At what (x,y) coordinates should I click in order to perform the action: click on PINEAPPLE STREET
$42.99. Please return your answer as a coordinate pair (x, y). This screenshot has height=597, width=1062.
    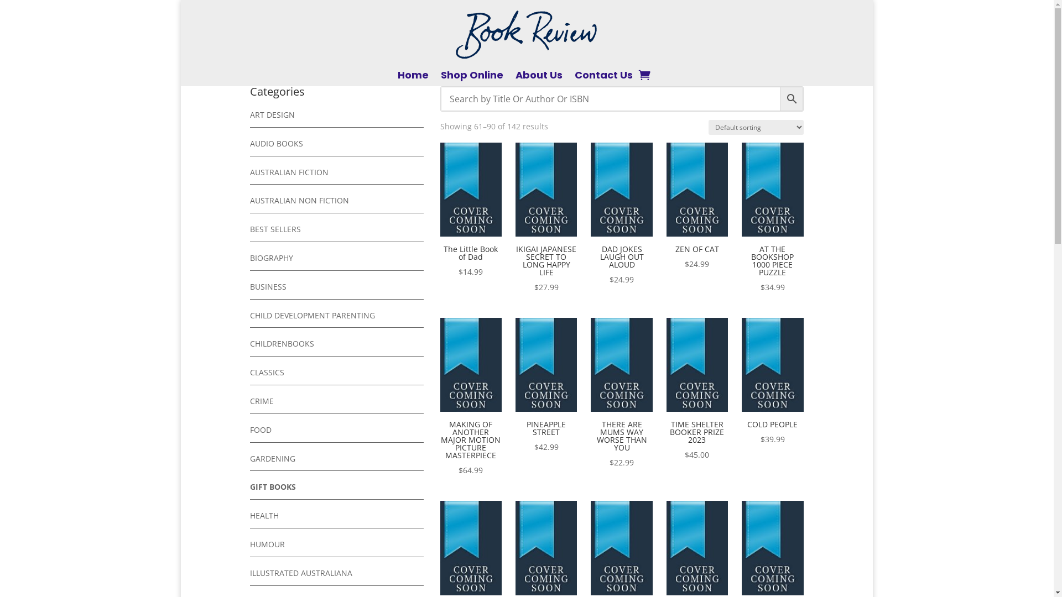
    Looking at the image, I should click on (546, 386).